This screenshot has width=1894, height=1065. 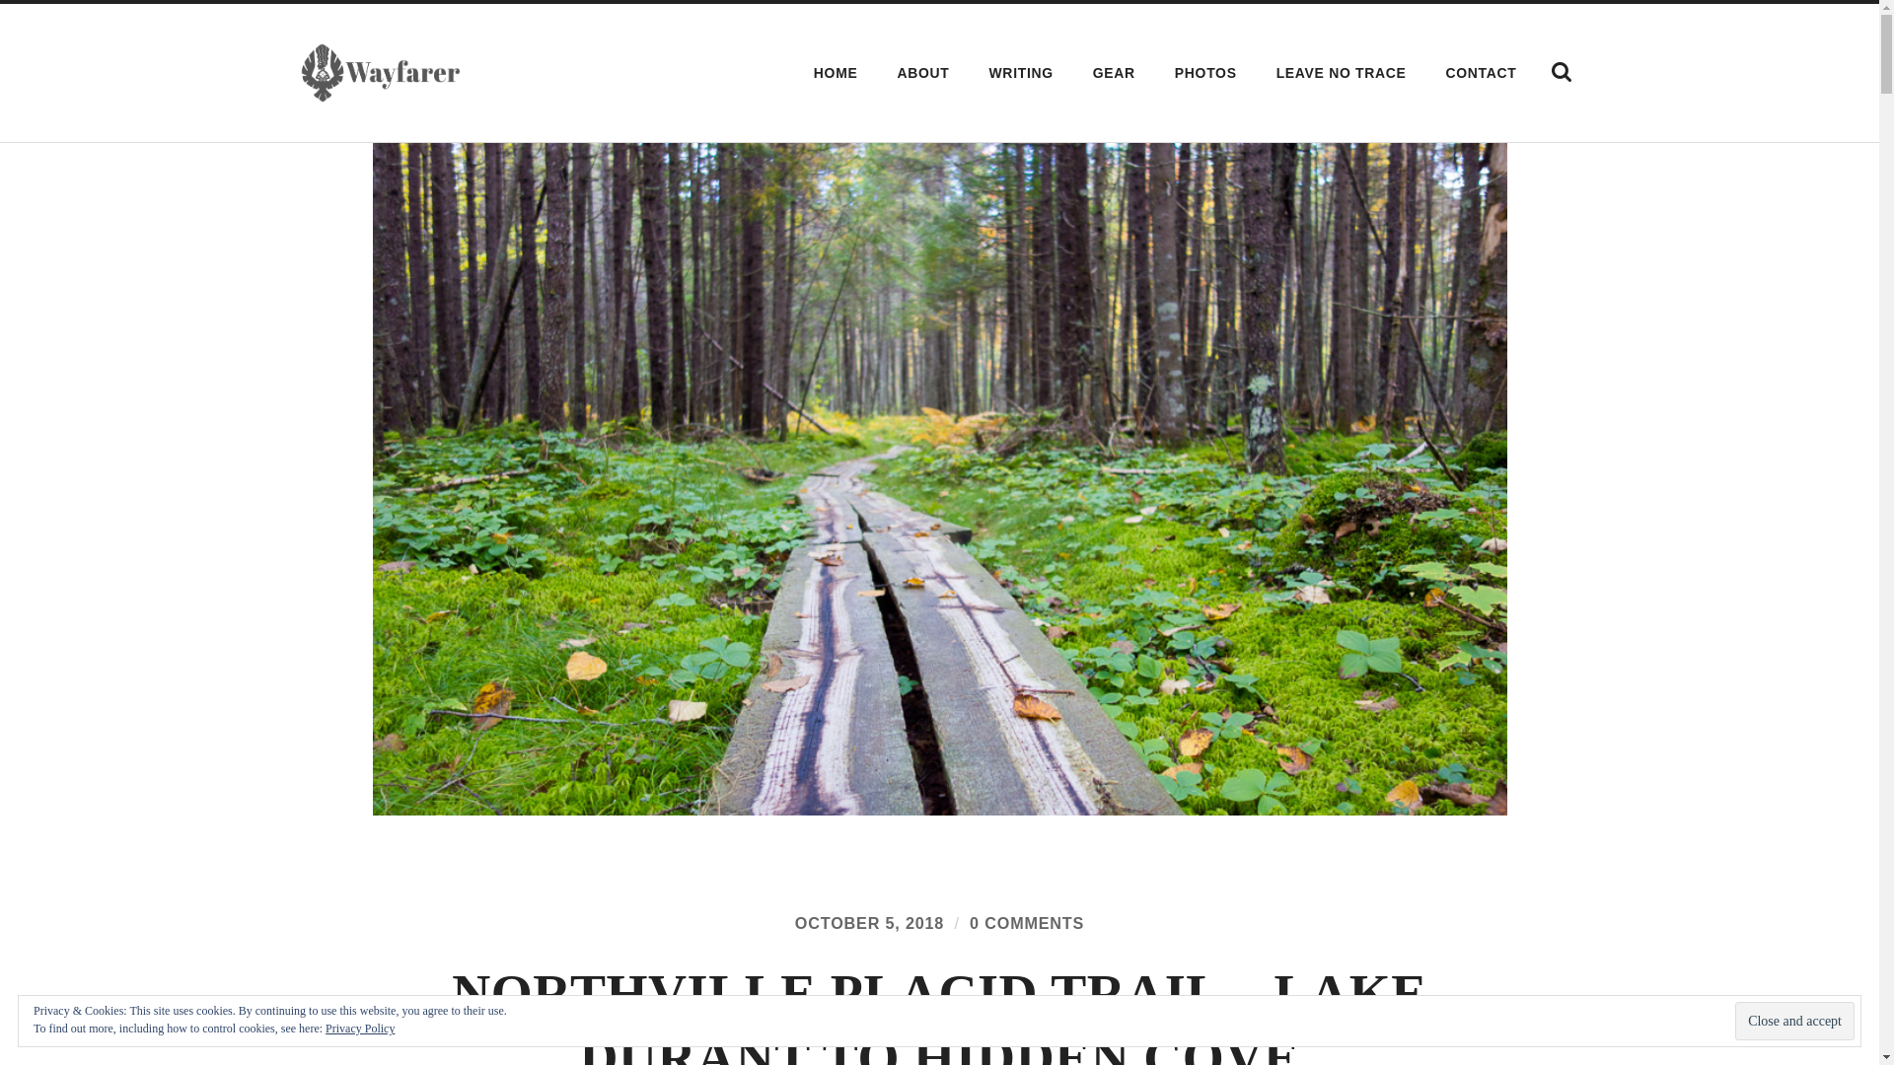 What do you see at coordinates (379, 73) in the screenshot?
I see `Wayfarer` at bounding box center [379, 73].